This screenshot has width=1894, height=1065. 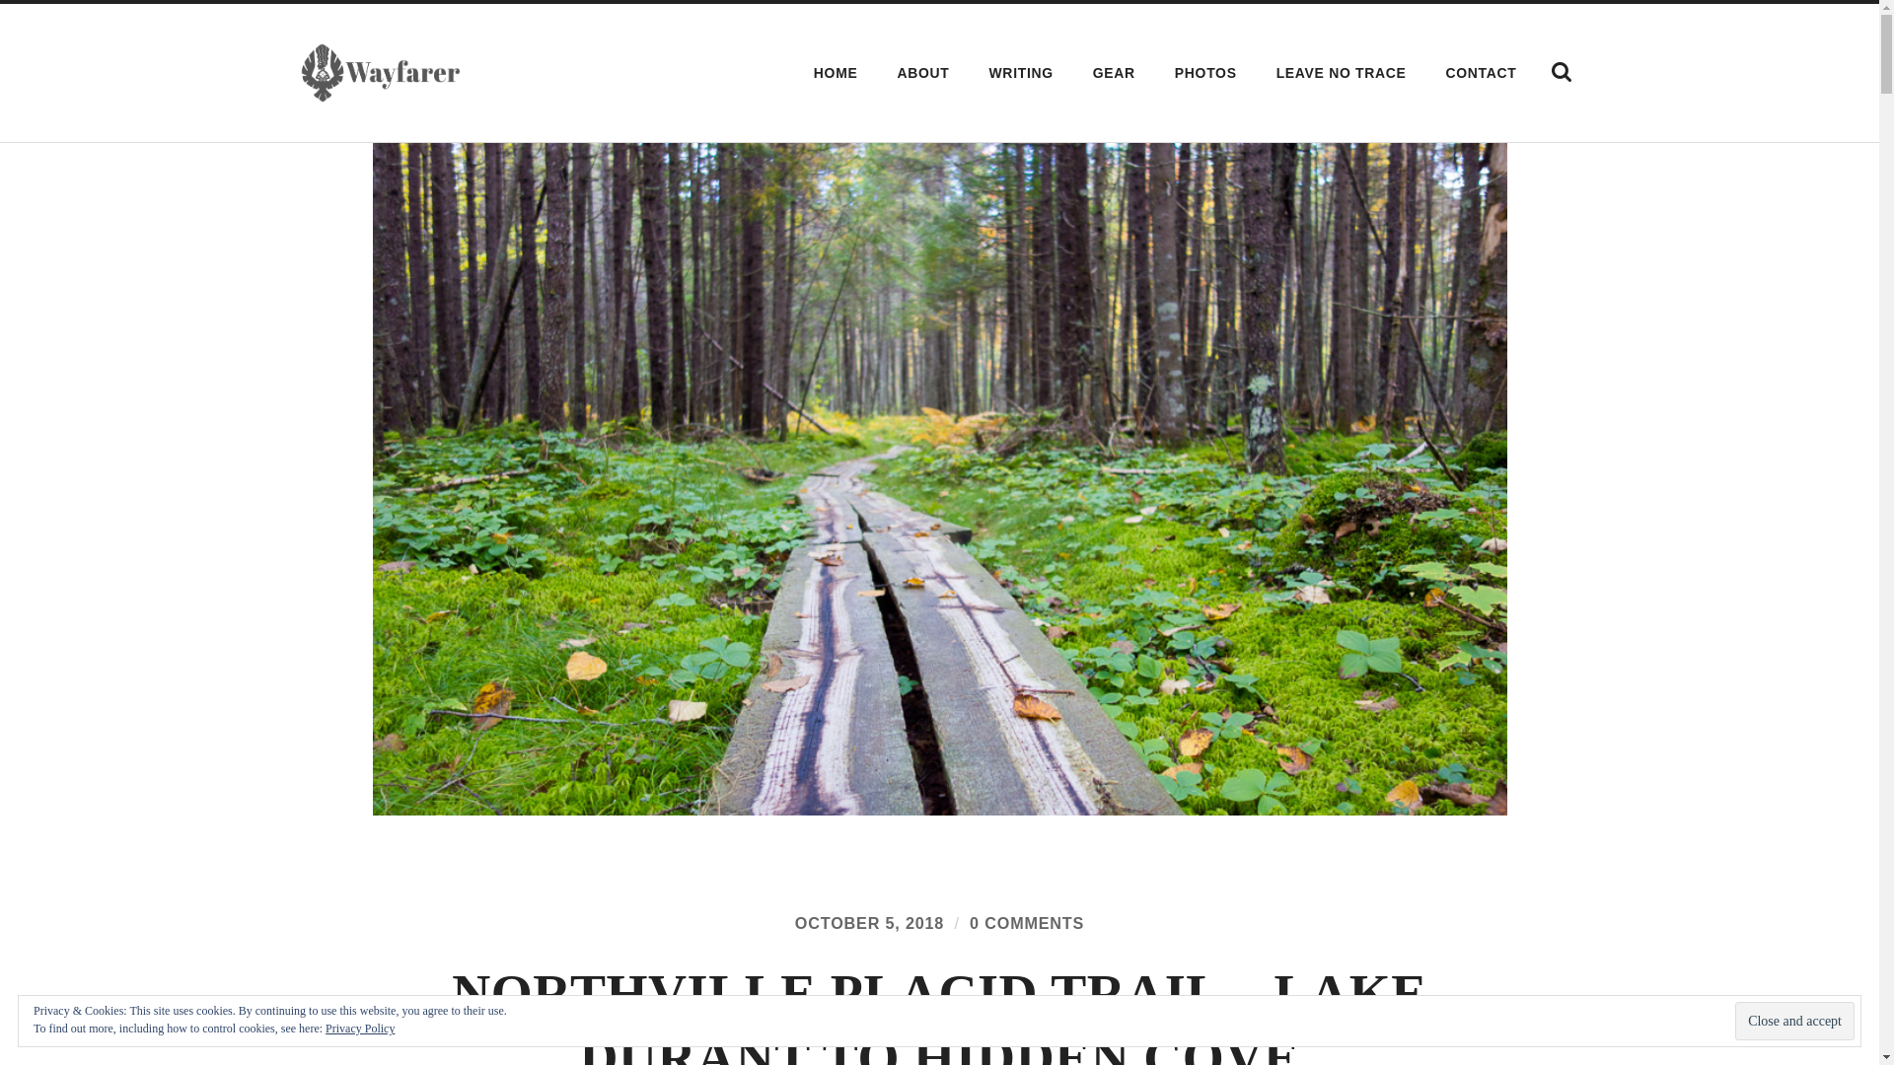 What do you see at coordinates (379, 73) in the screenshot?
I see `Wayfarer` at bounding box center [379, 73].